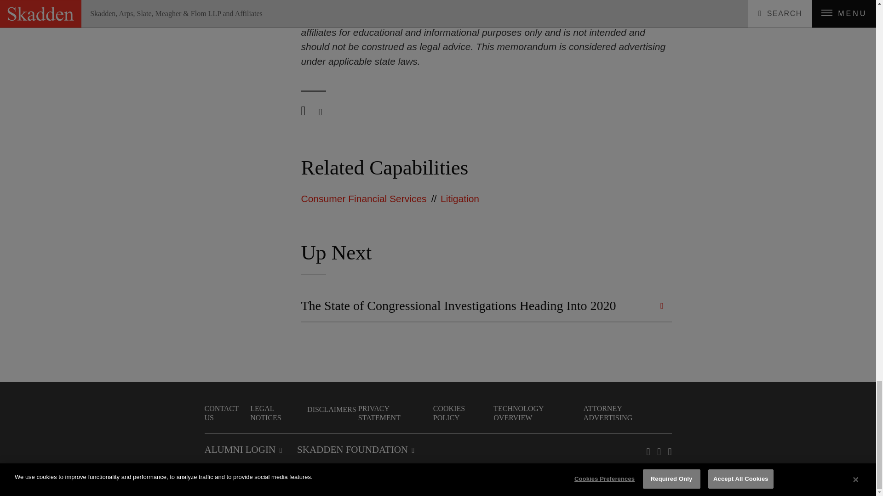  I want to click on ATTORNEY ADVERTISING, so click(627, 413).